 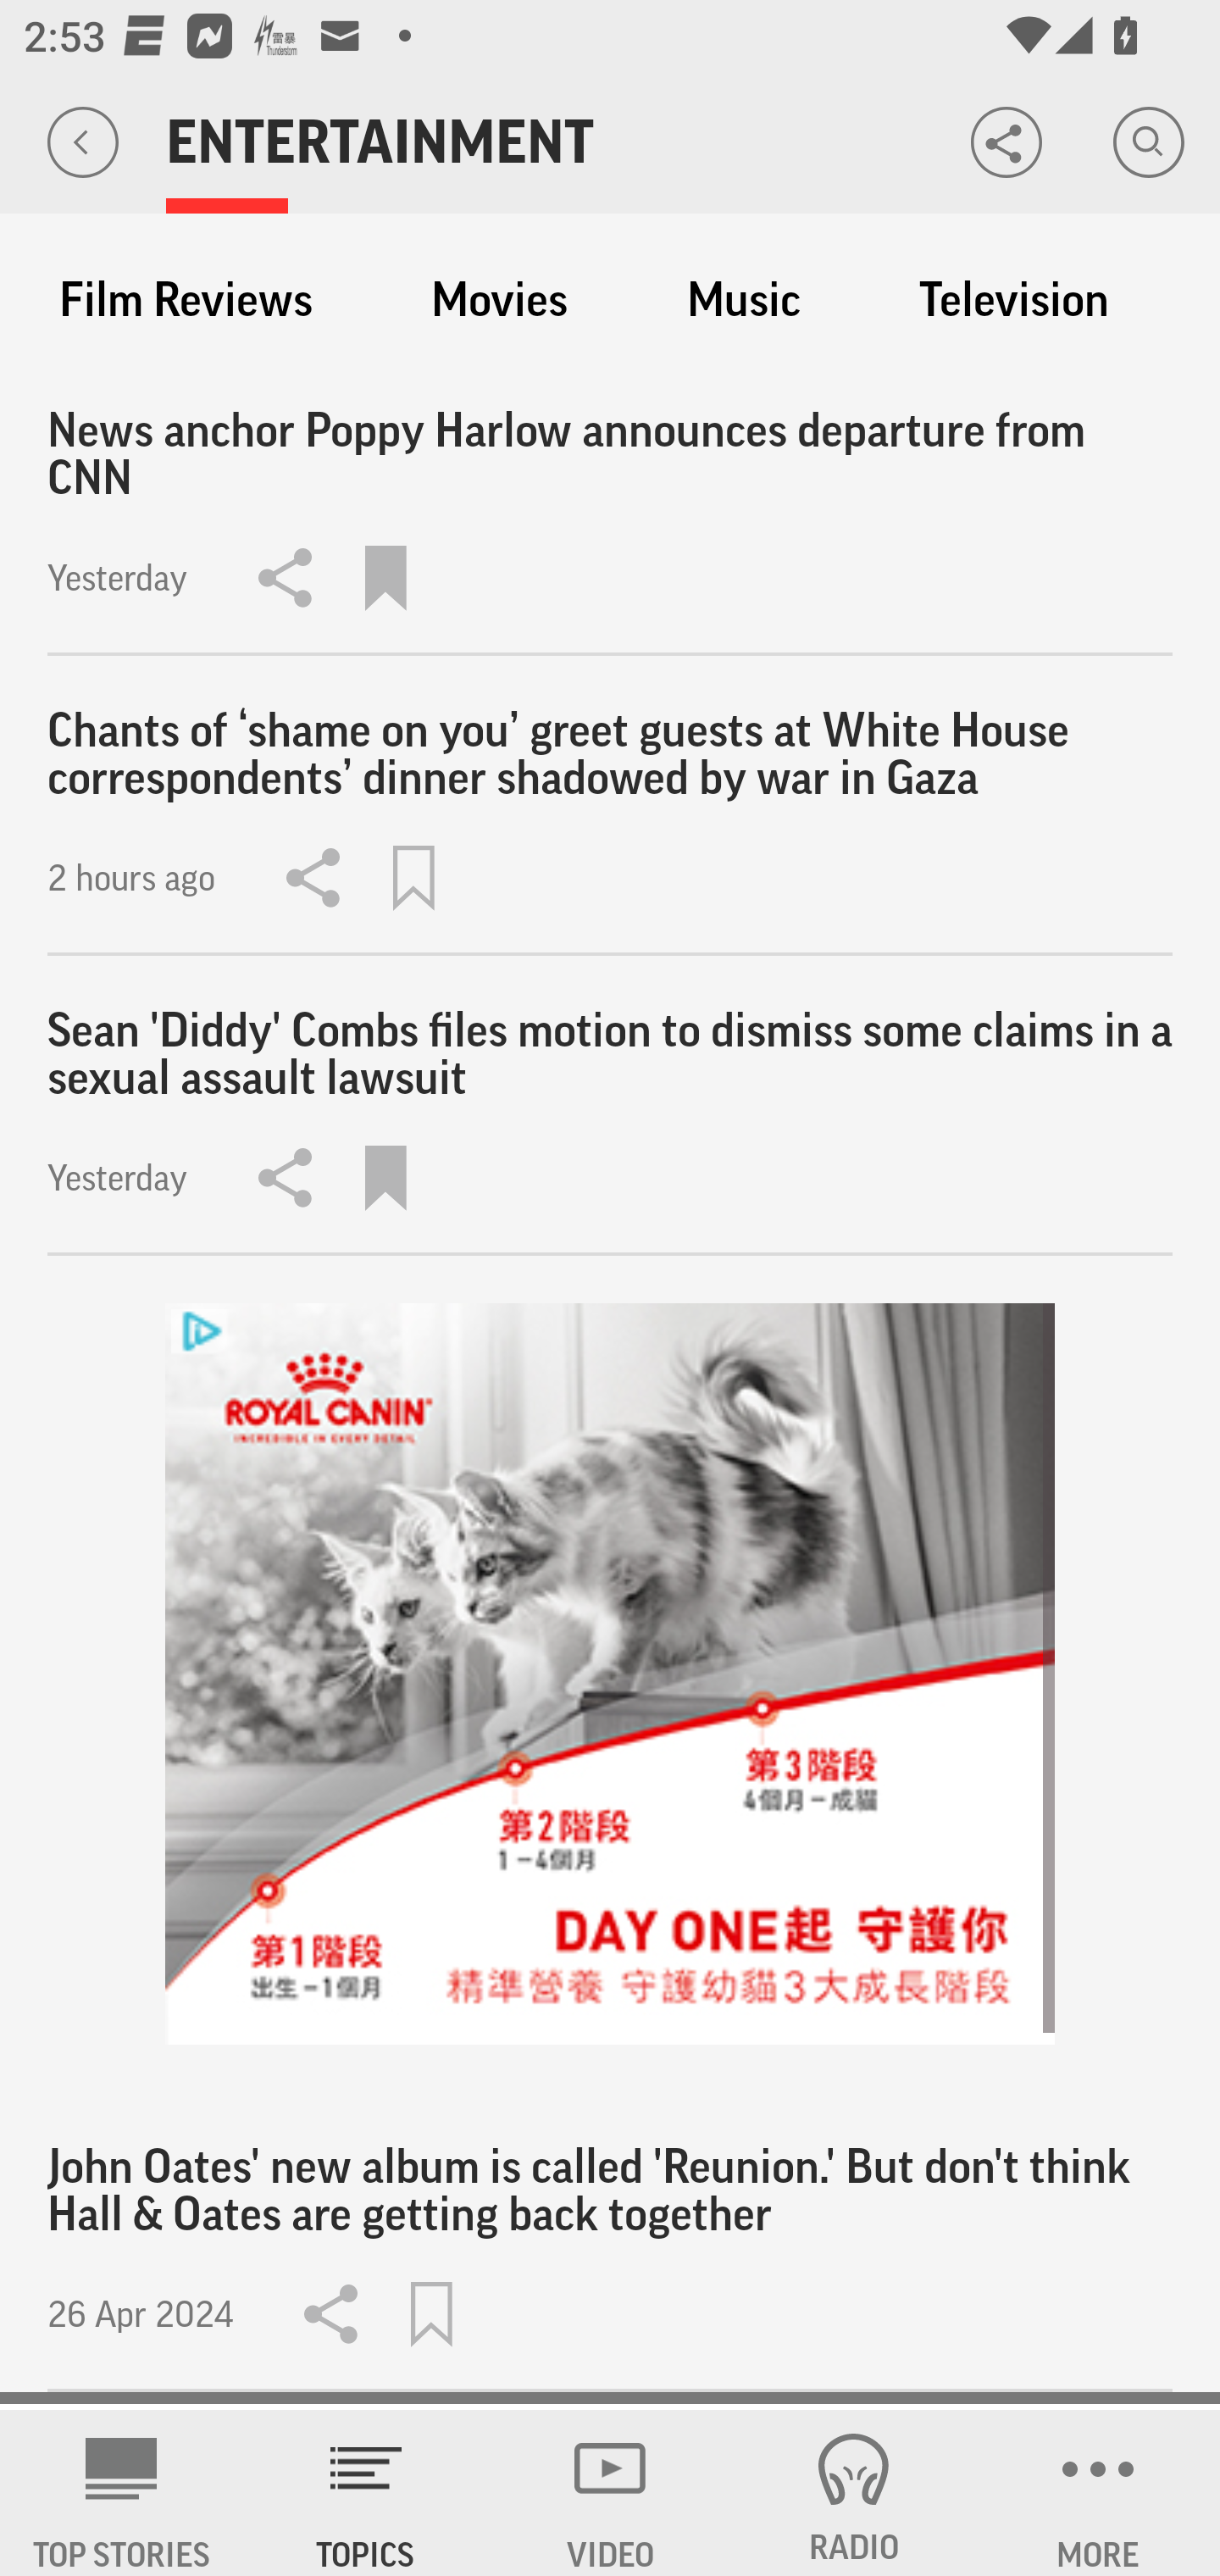 What do you see at coordinates (610, 1674) in the screenshot?
I see `ooulh2nc_300x250` at bounding box center [610, 1674].